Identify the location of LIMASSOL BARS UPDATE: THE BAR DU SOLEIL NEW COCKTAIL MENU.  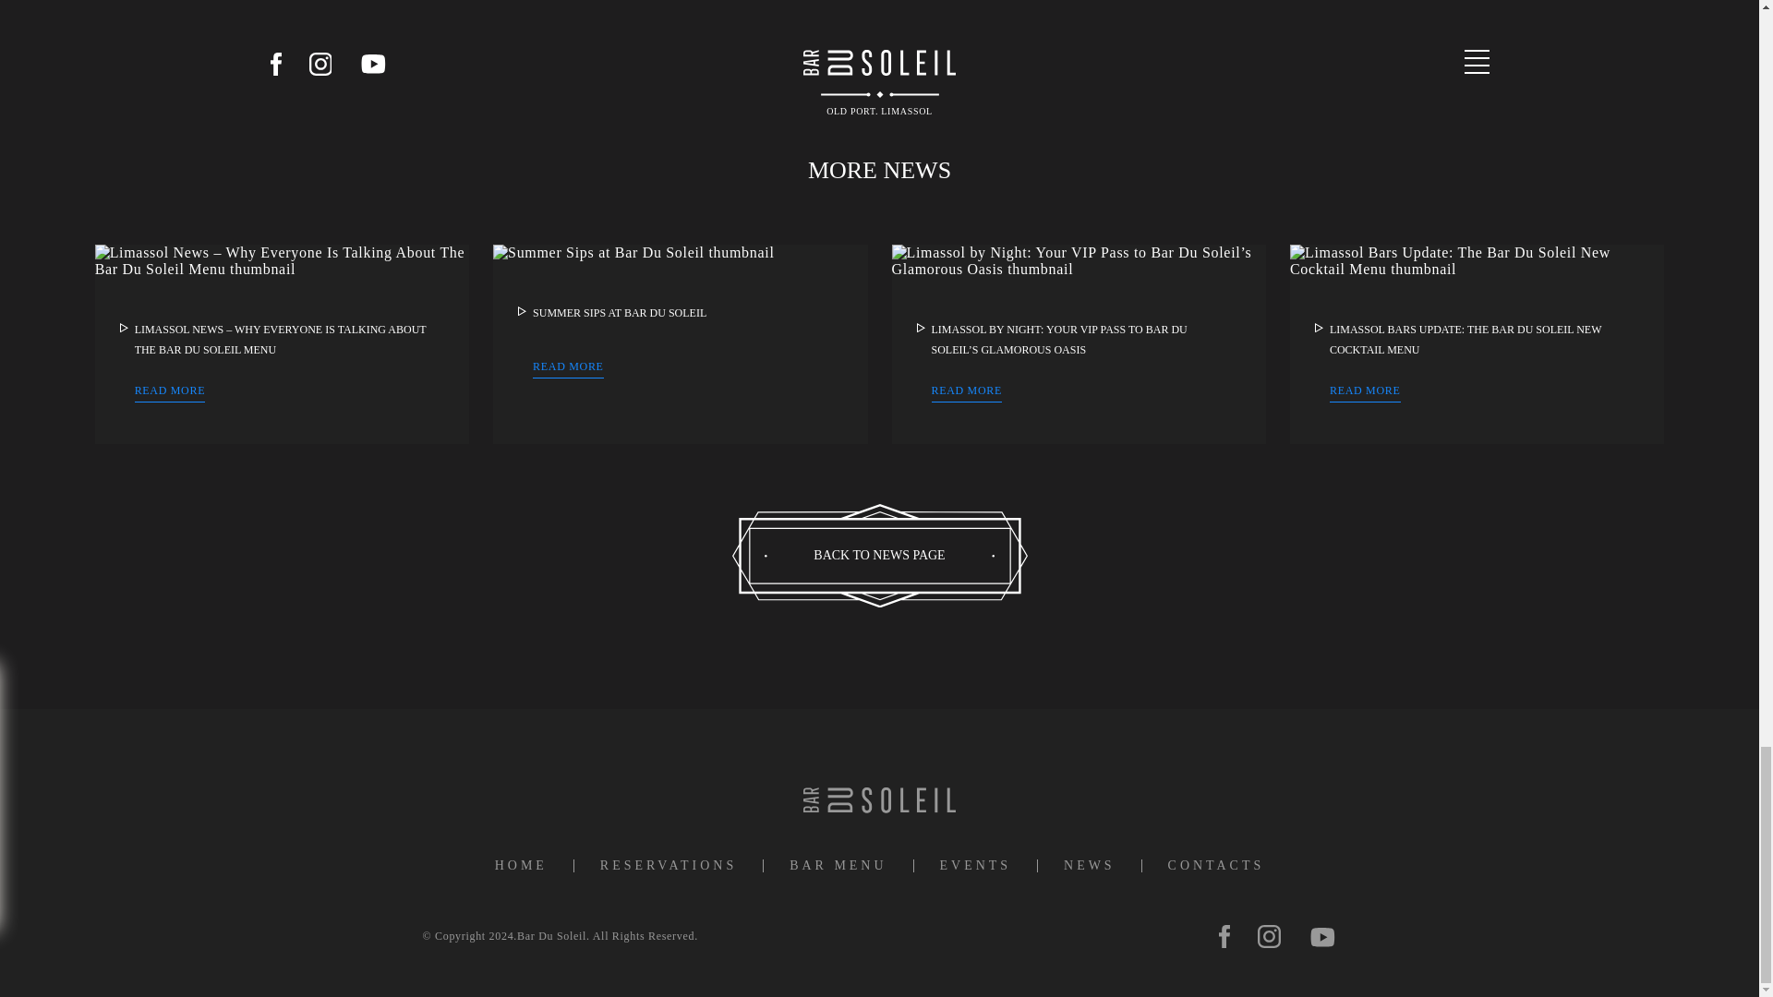
(1465, 339).